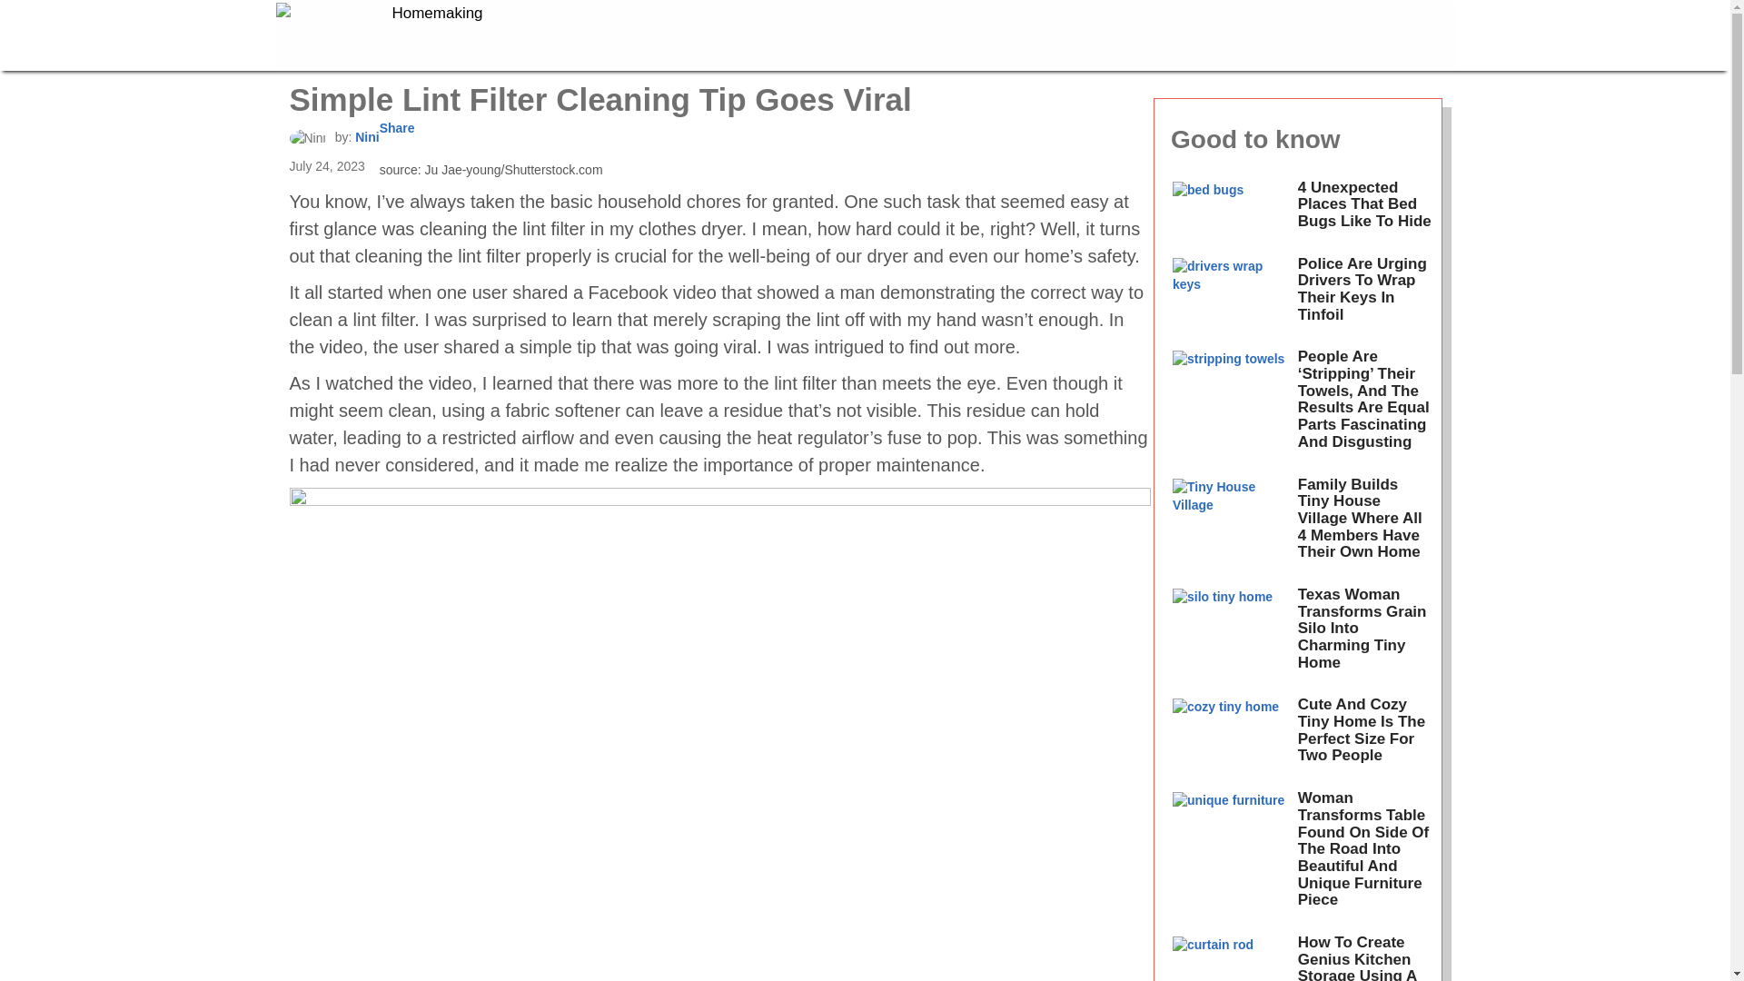  What do you see at coordinates (1230, 736) in the screenshot?
I see `Read more` at bounding box center [1230, 736].